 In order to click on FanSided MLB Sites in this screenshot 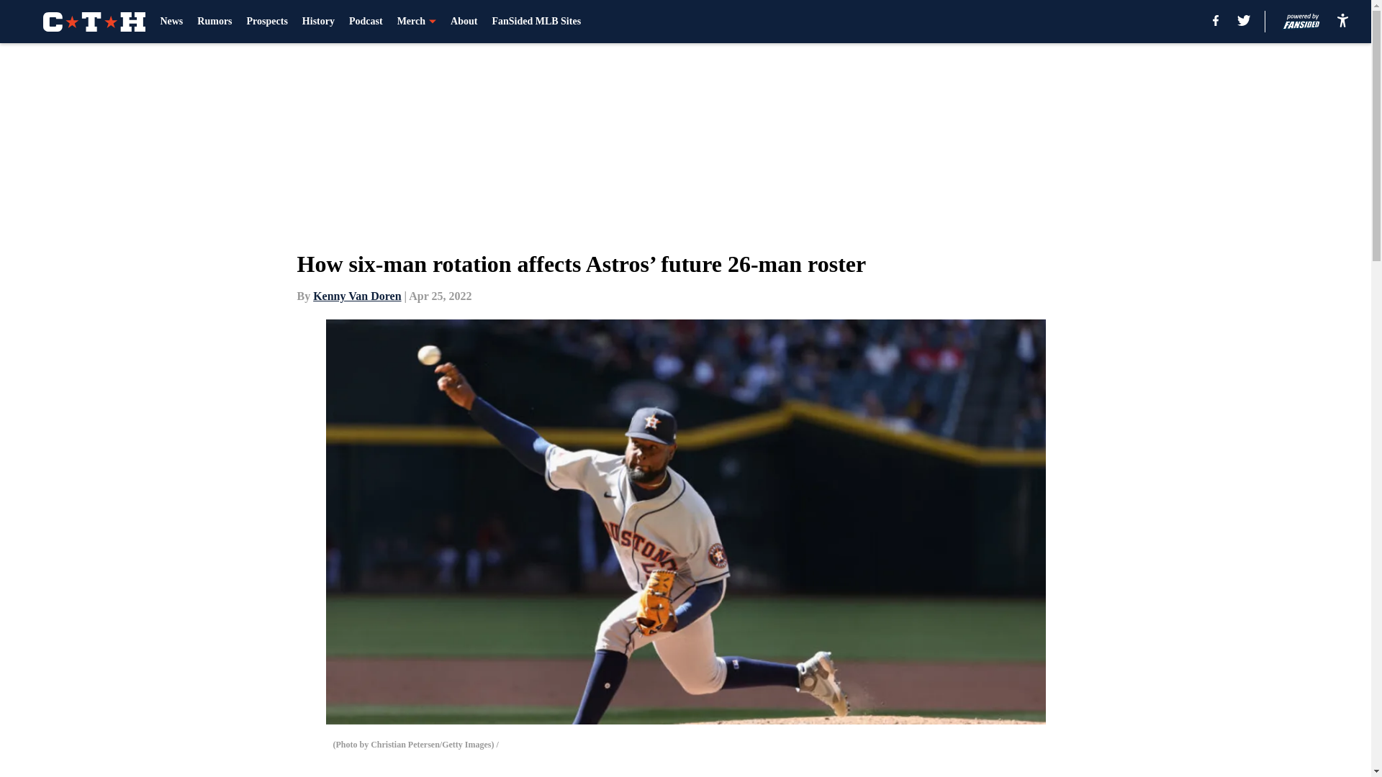, I will do `click(536, 22)`.